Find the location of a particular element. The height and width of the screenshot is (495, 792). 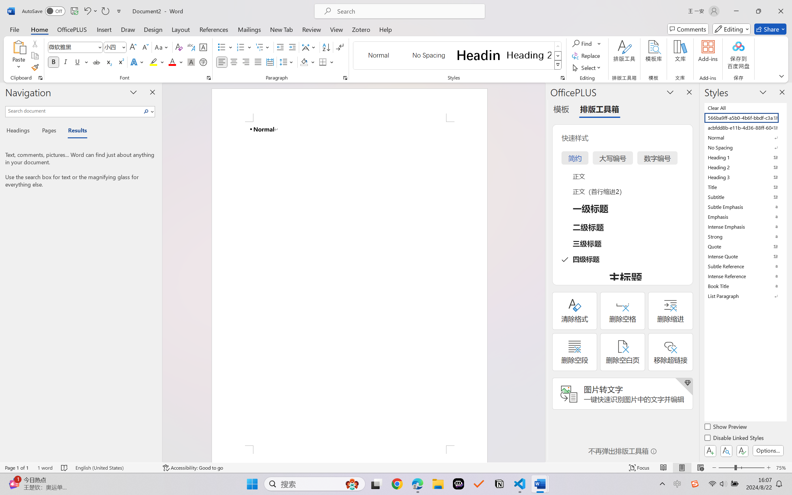

Show/Hide Editing Marks is located at coordinates (340, 47).